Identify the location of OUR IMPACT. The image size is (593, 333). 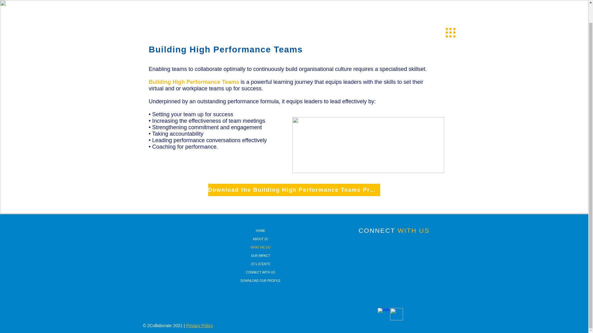
(260, 256).